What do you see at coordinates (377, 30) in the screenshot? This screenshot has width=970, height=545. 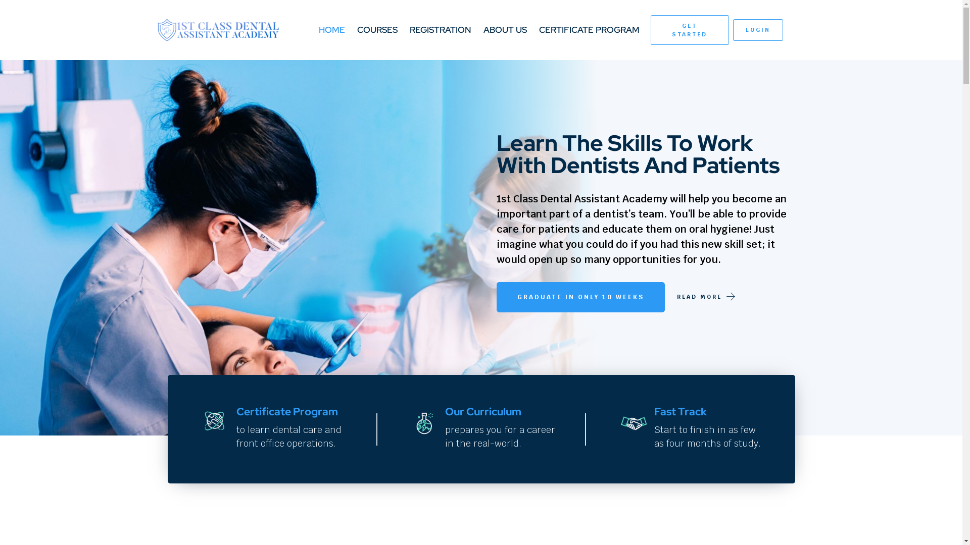 I see `COURSES` at bounding box center [377, 30].